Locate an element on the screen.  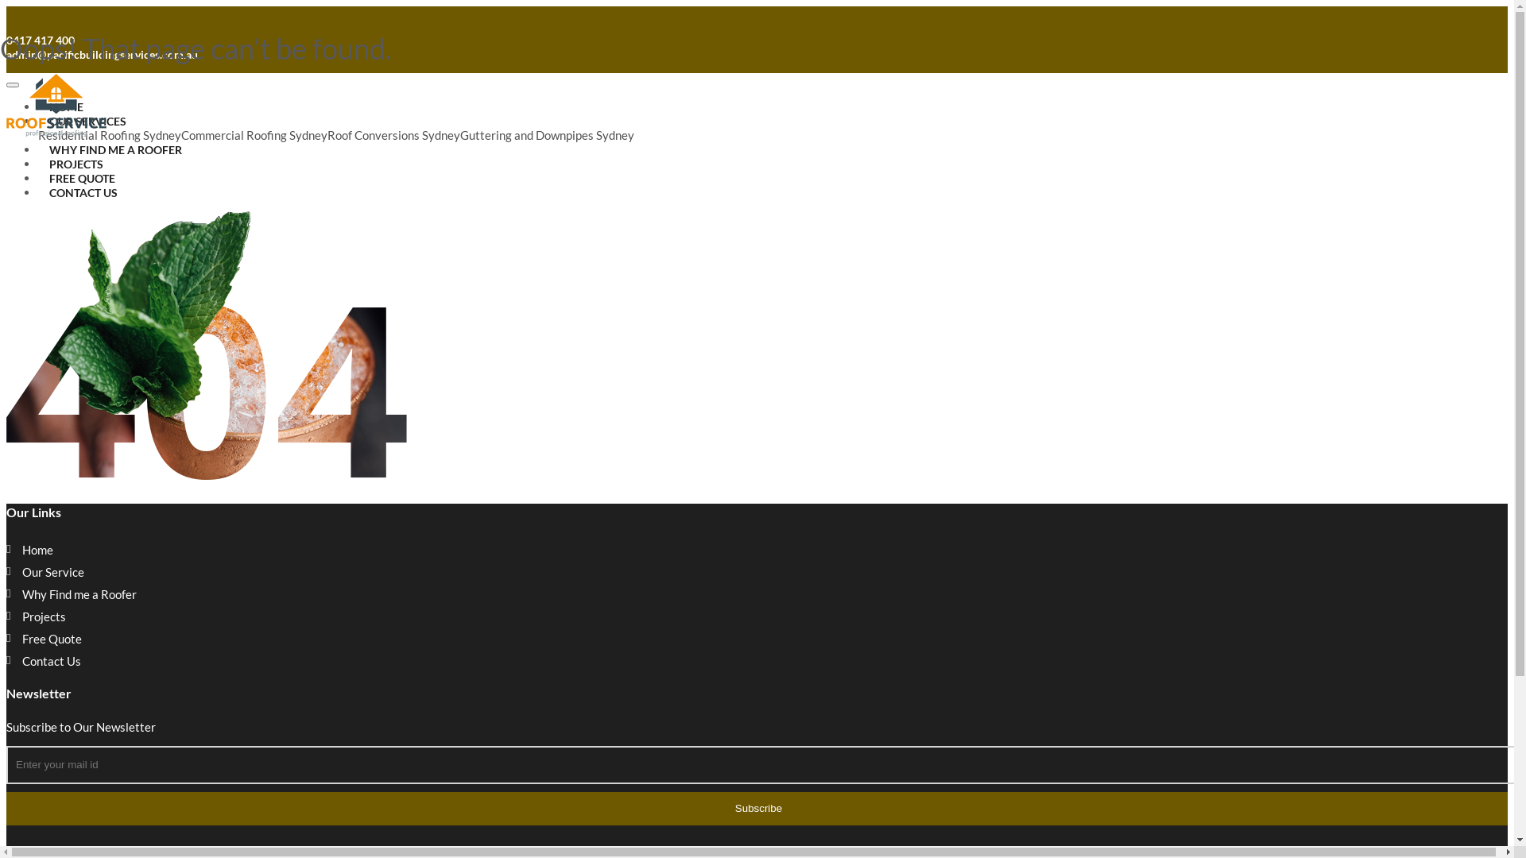
Guttering and Downpipes Sydney is located at coordinates (547, 135).